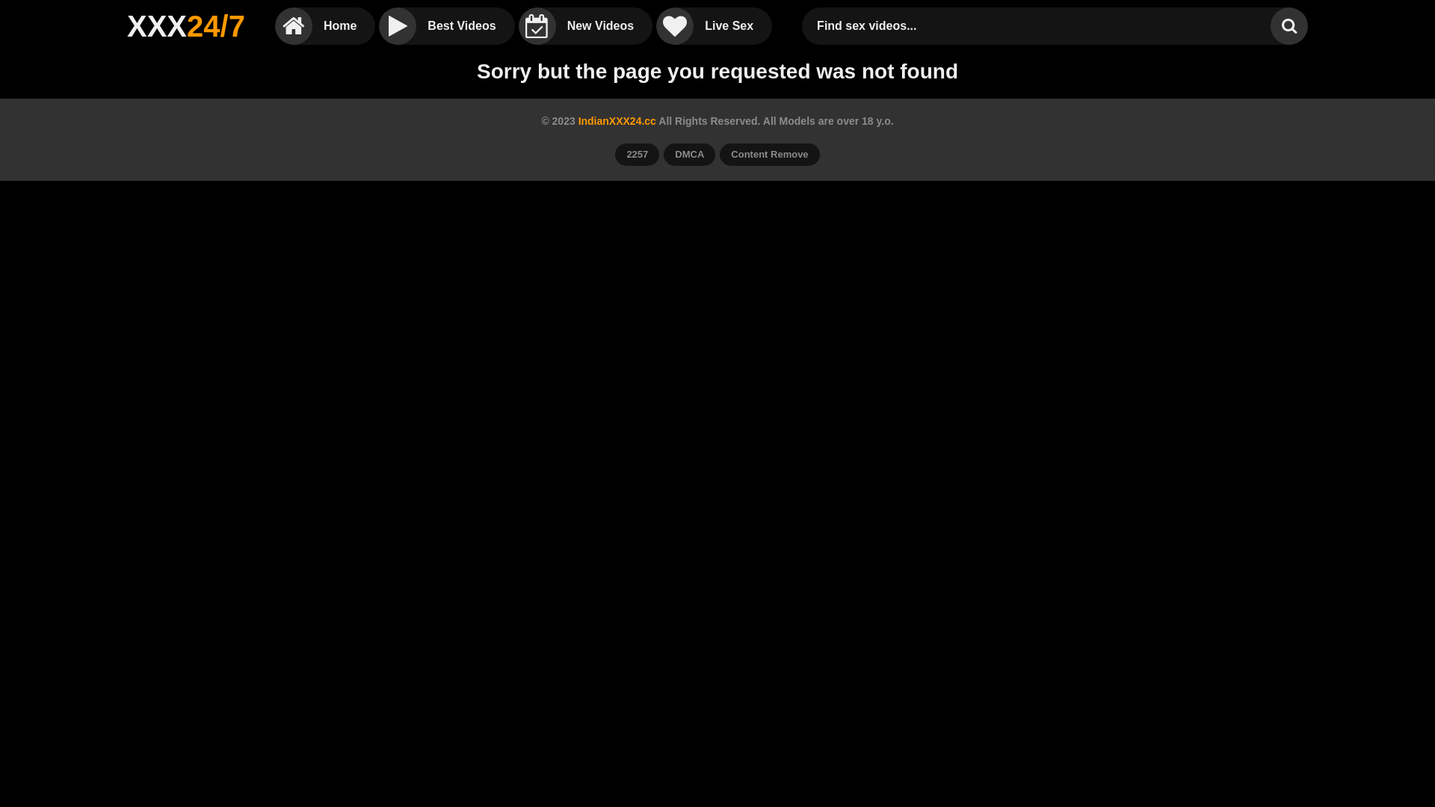 The height and width of the screenshot is (807, 1435). What do you see at coordinates (715, 26) in the screenshot?
I see `Live Sex` at bounding box center [715, 26].